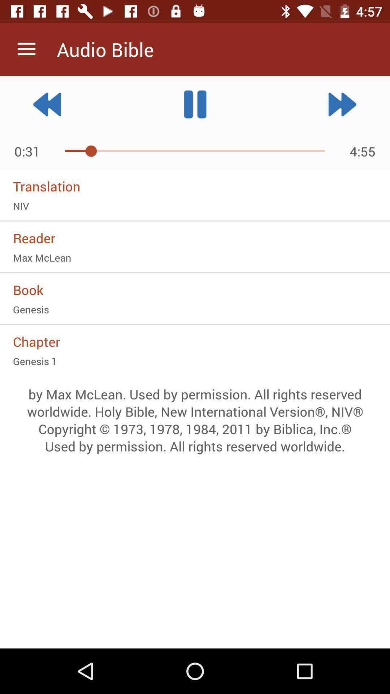 The height and width of the screenshot is (694, 390). Describe the element at coordinates (195, 341) in the screenshot. I see `tap item below the genesis` at that location.